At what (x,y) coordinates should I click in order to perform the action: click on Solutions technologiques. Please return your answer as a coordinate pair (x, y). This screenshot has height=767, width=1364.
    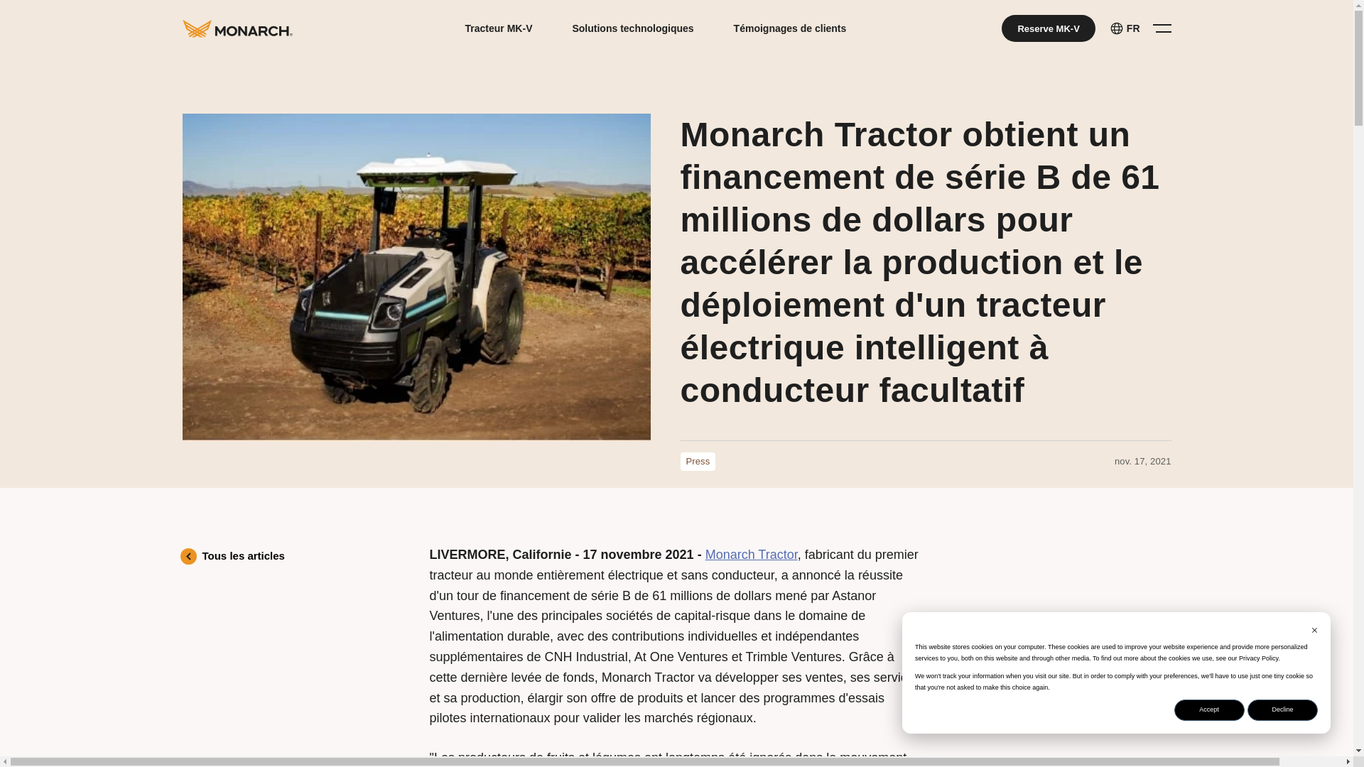
    Looking at the image, I should click on (632, 28).